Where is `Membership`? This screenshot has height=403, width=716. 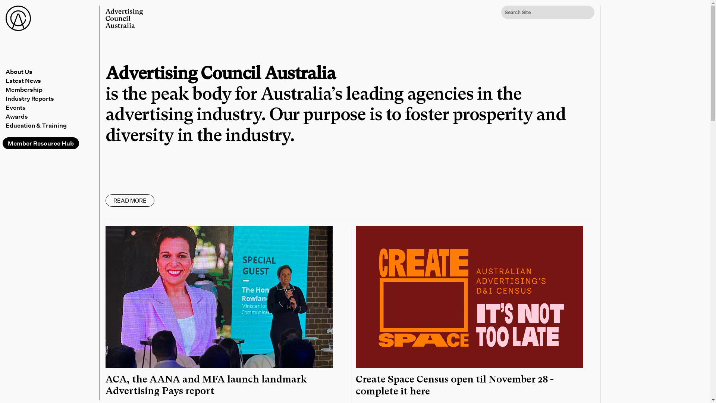
Membership is located at coordinates (51, 90).